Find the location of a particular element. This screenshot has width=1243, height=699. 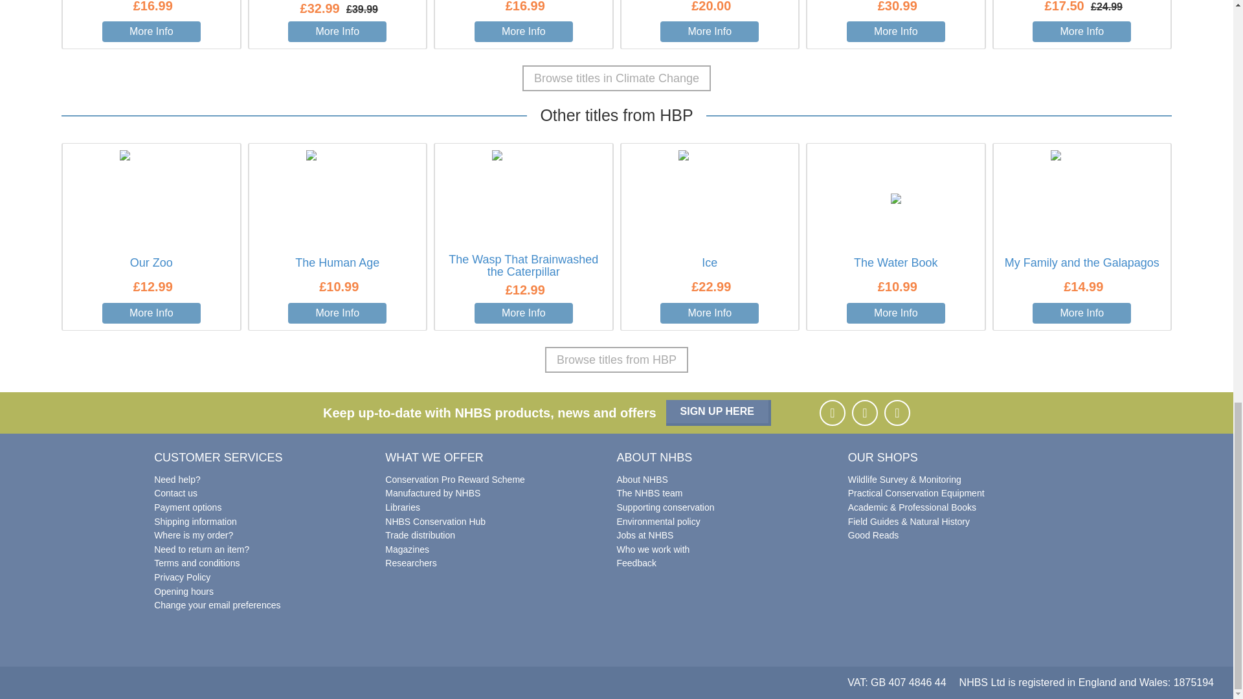

Follow us on Facebook is located at coordinates (832, 412).